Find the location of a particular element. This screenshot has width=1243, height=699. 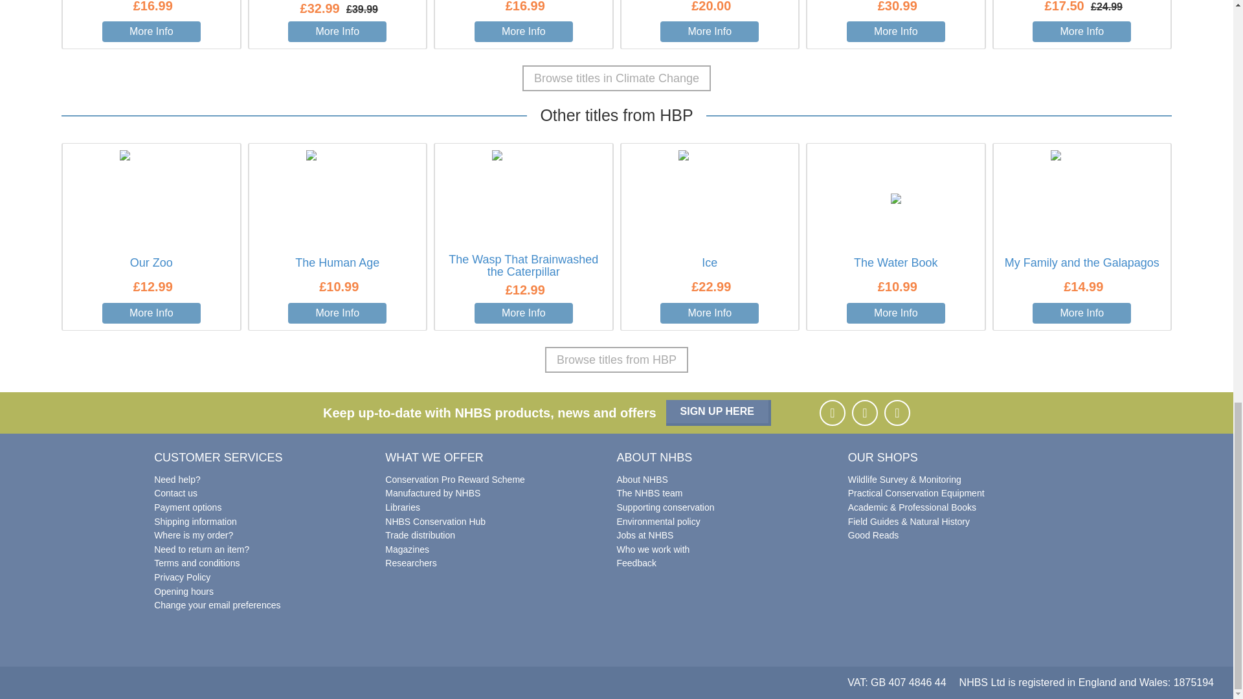

Follow us on Facebook is located at coordinates (832, 412).